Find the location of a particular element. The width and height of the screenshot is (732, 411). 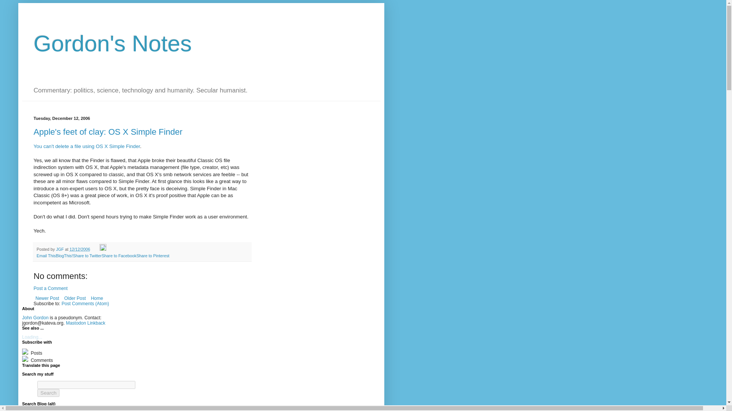

Edit Post is located at coordinates (102, 249).